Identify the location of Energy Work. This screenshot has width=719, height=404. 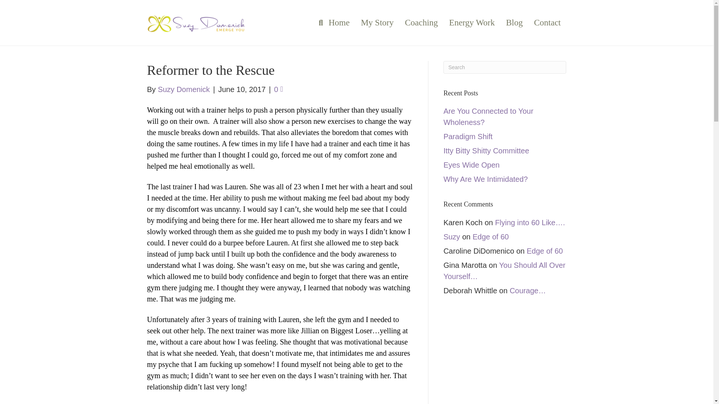
(472, 22).